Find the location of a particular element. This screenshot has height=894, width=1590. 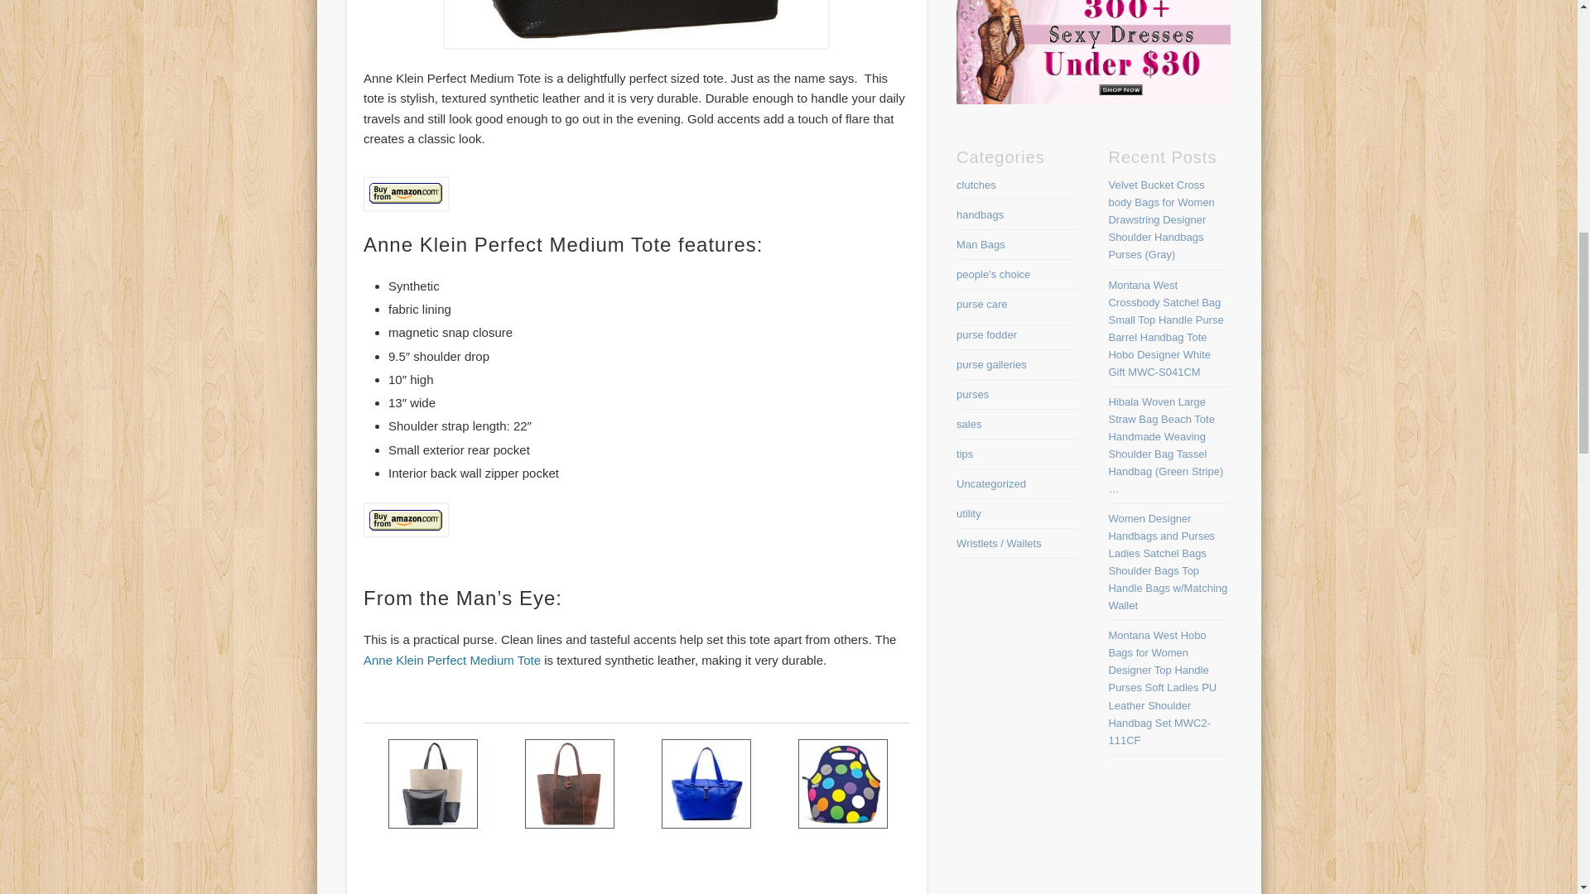

Anne Klein Perfect Medium Tote is located at coordinates (452, 660).